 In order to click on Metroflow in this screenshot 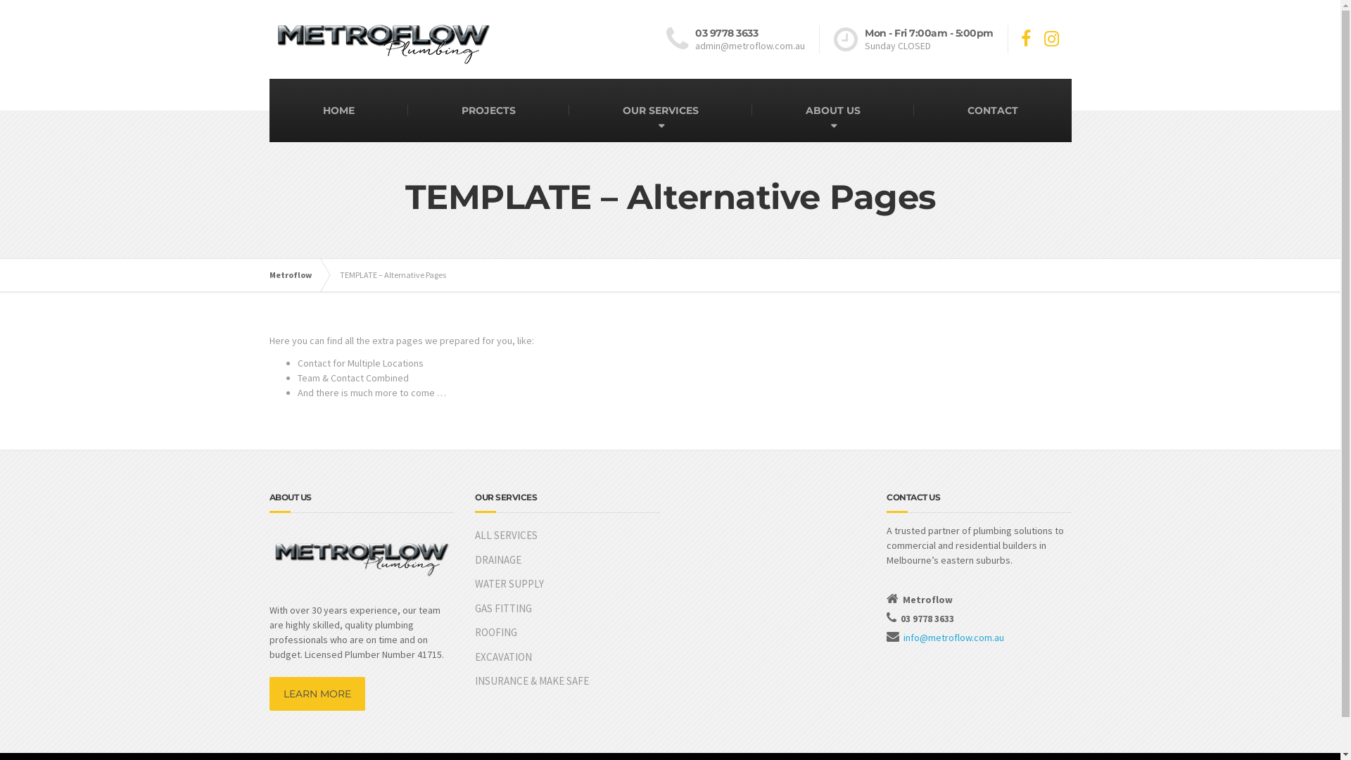, I will do `click(297, 275)`.